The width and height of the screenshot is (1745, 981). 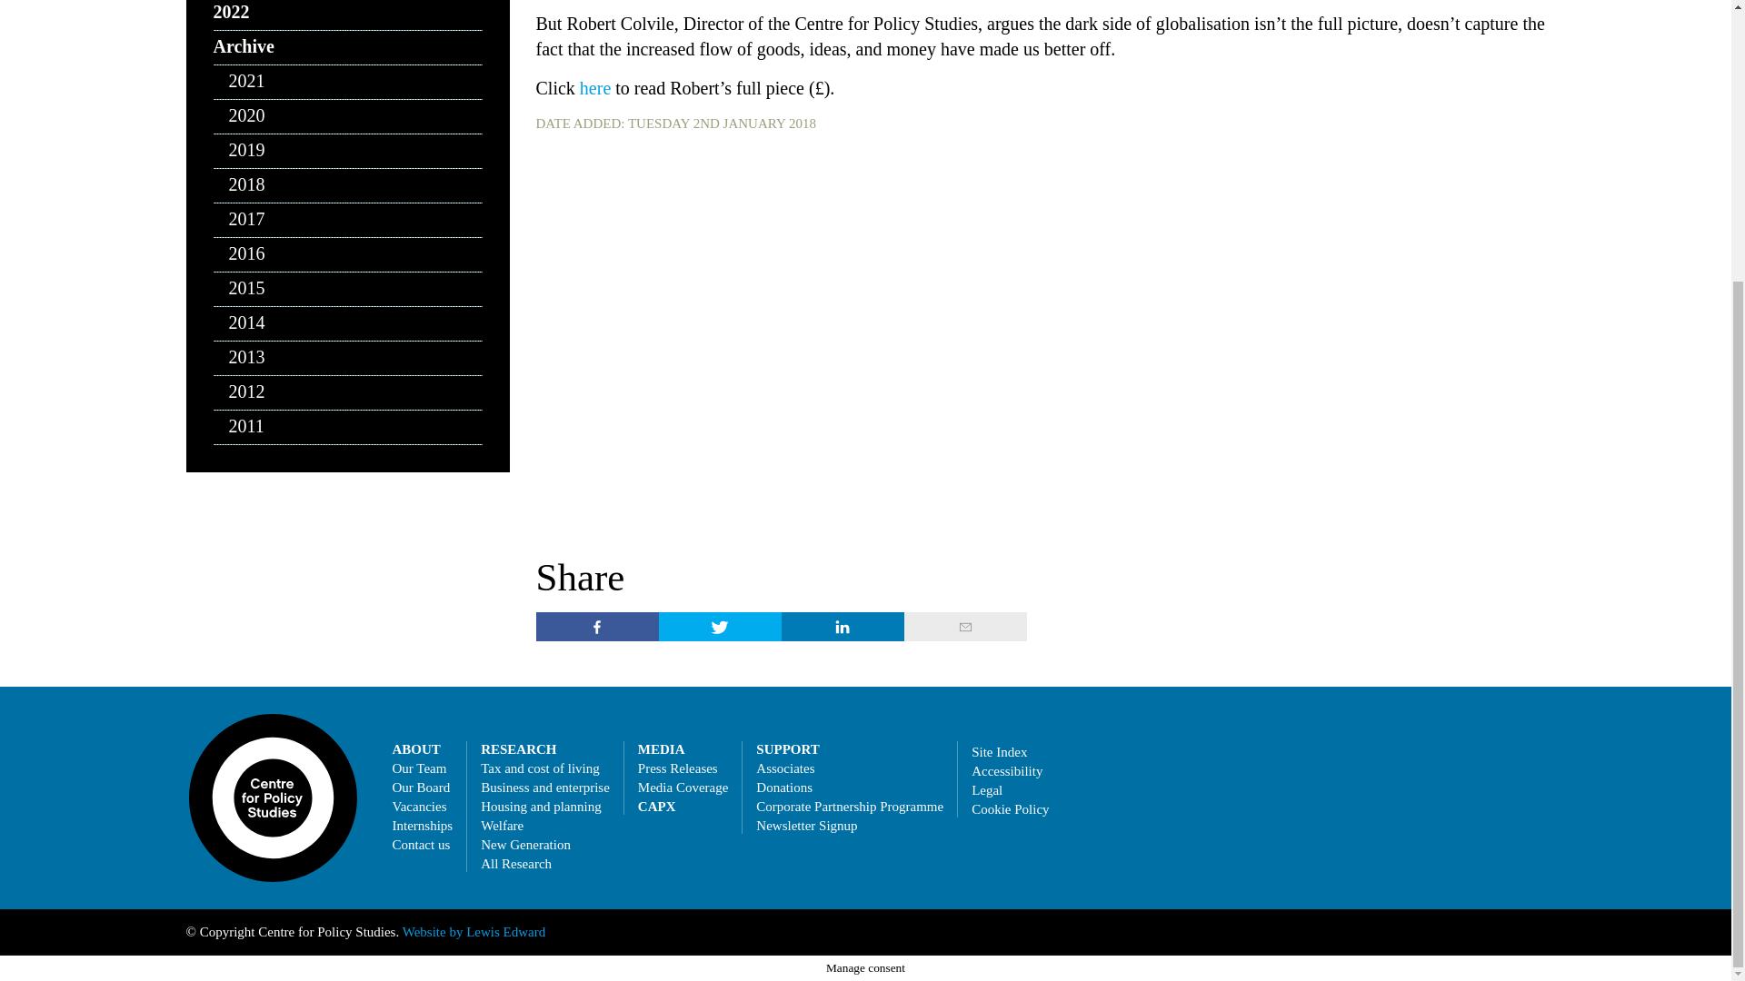 What do you see at coordinates (347, 323) in the screenshot?
I see `2014` at bounding box center [347, 323].